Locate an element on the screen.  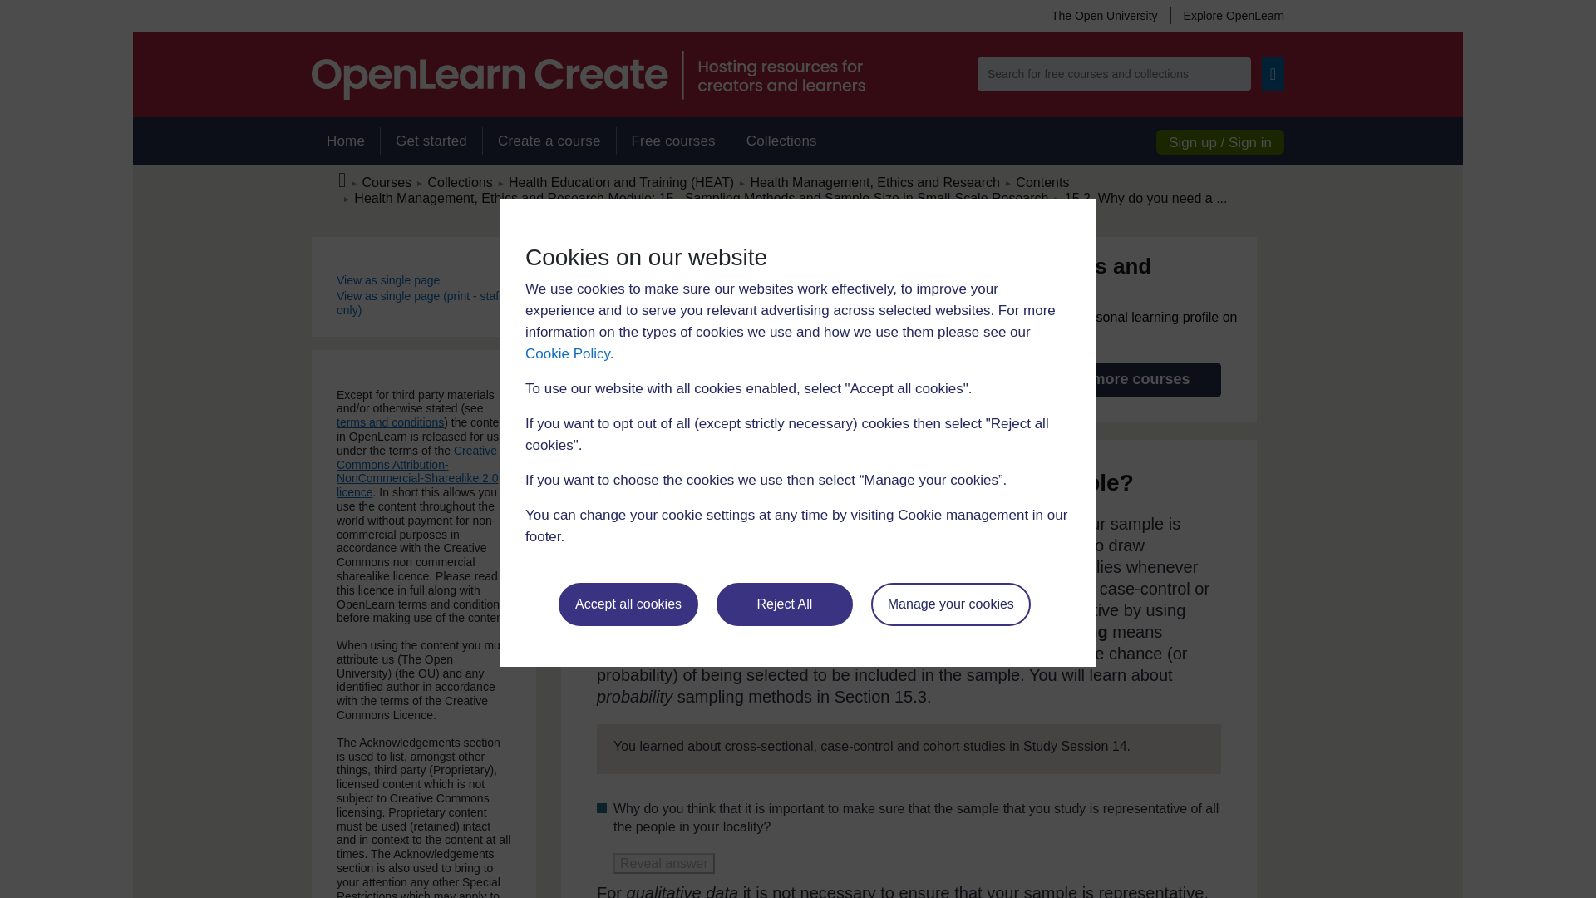
Home is located at coordinates (345, 141).